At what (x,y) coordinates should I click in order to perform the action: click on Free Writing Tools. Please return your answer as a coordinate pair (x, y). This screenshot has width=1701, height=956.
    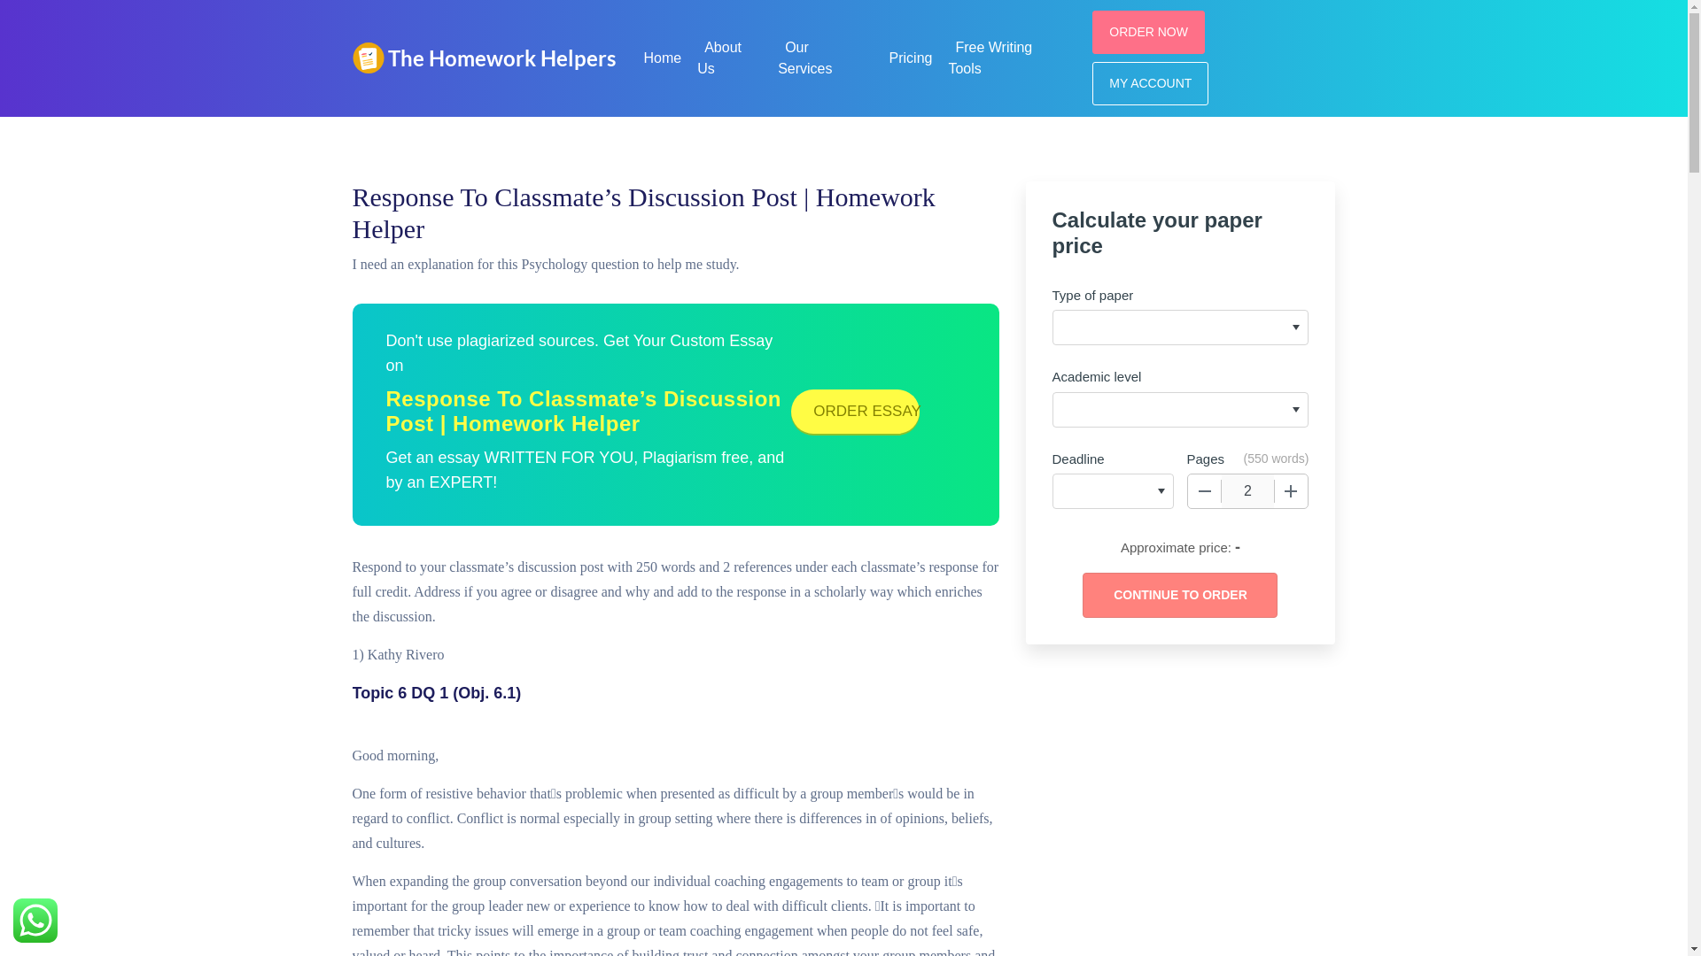
    Looking at the image, I should click on (990, 55).